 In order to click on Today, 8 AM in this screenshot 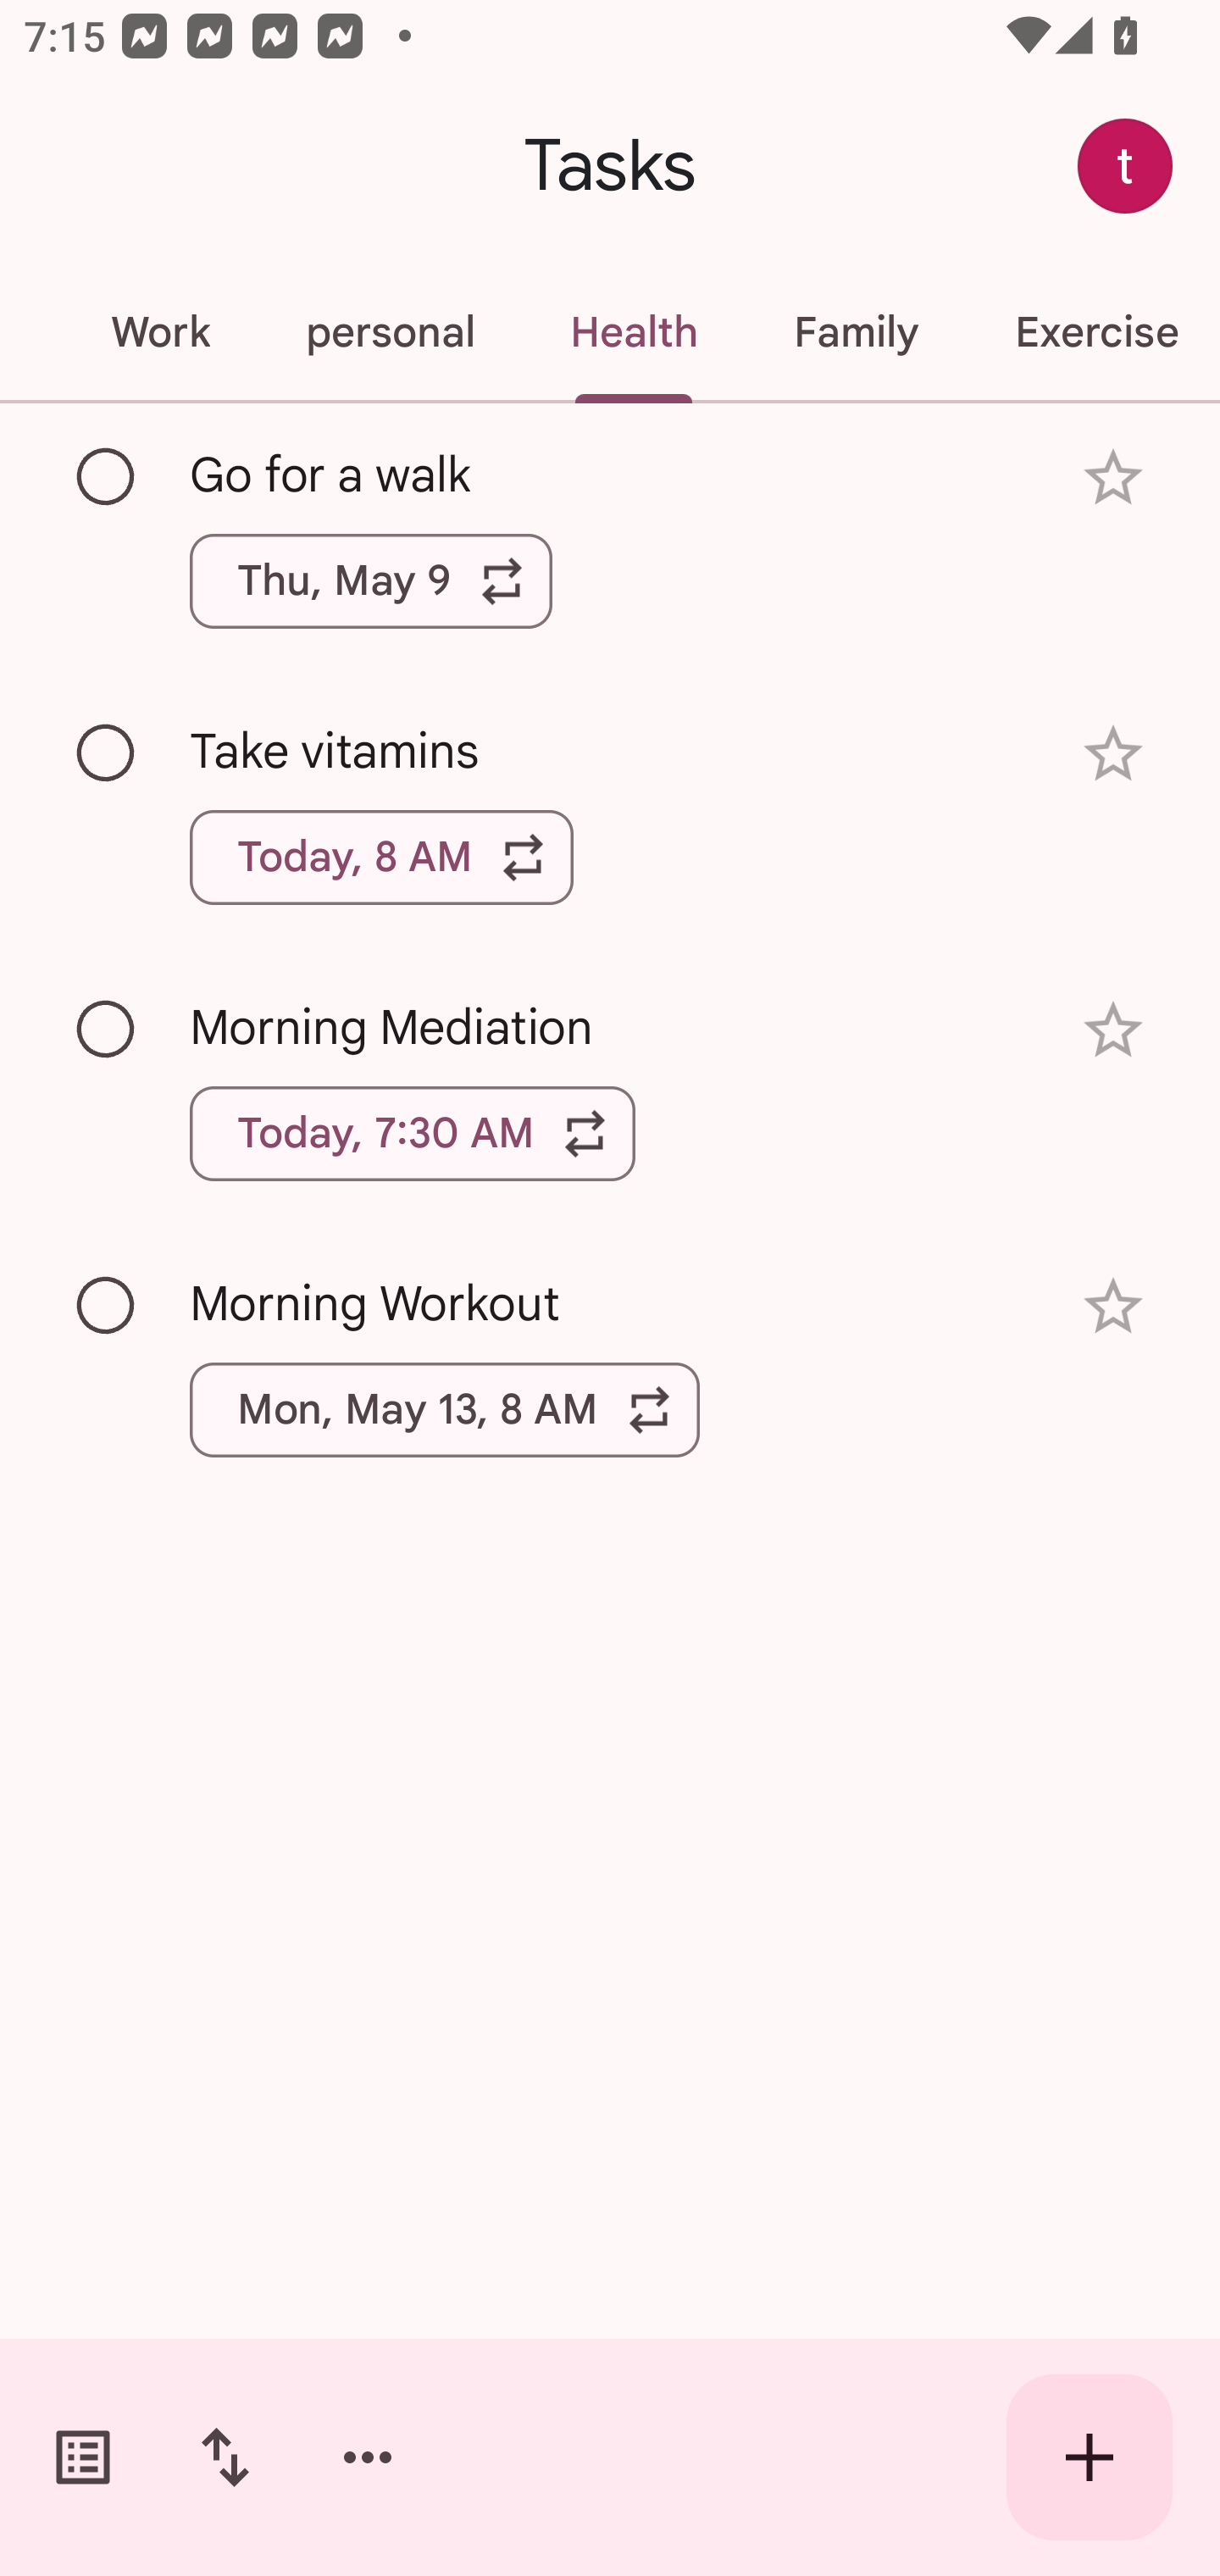, I will do `click(381, 858)`.